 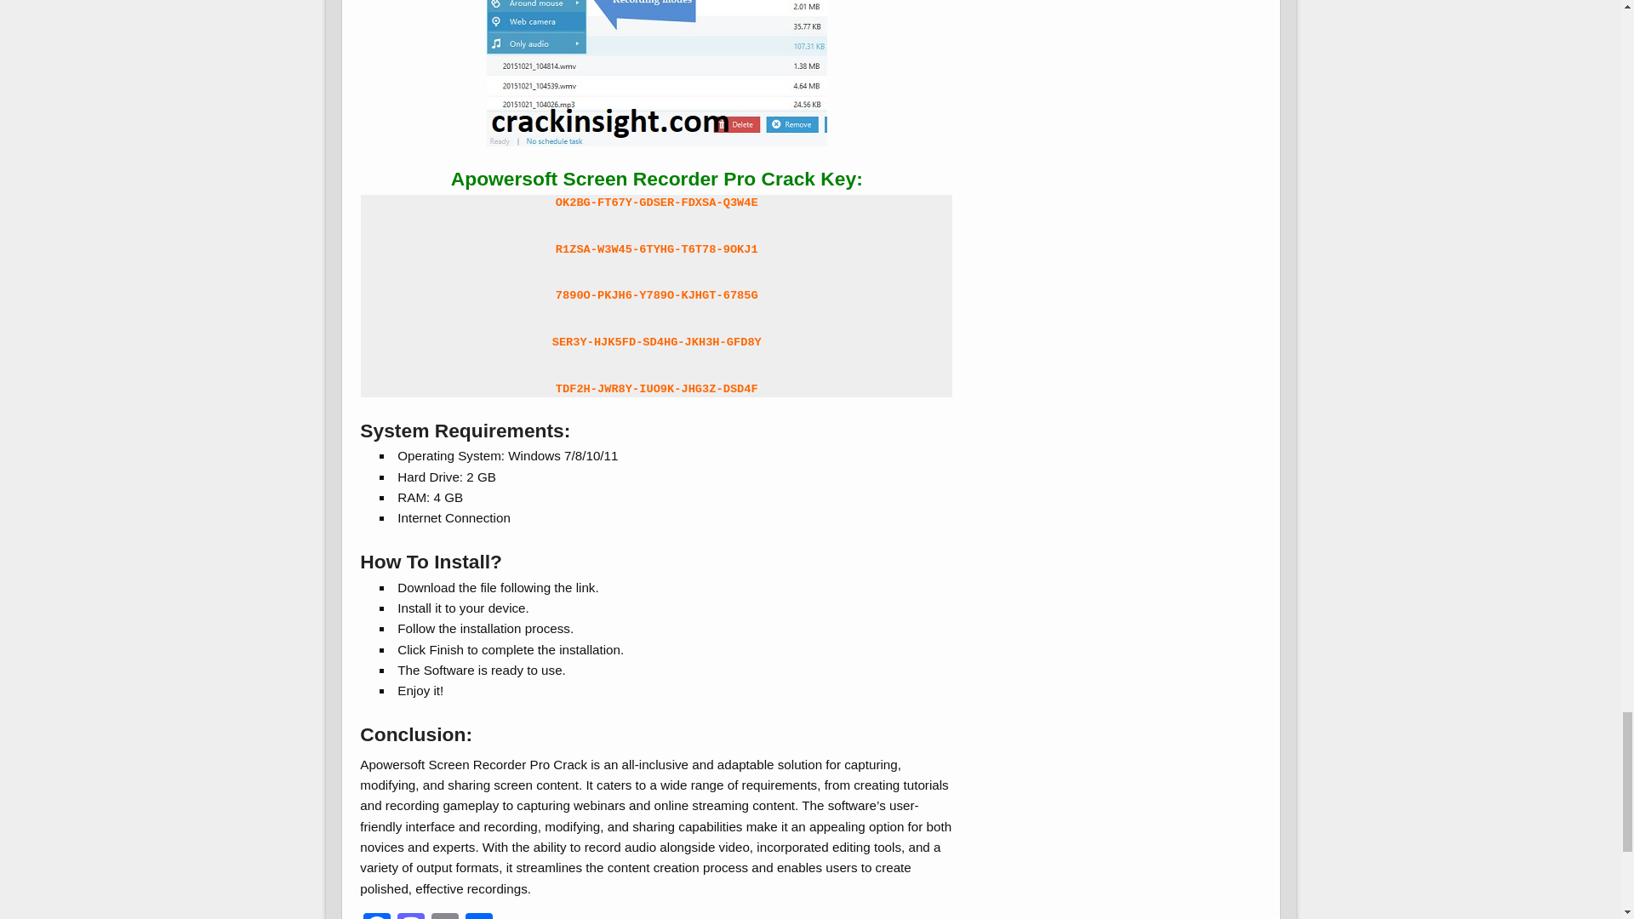 I want to click on Facebook, so click(x=376, y=916).